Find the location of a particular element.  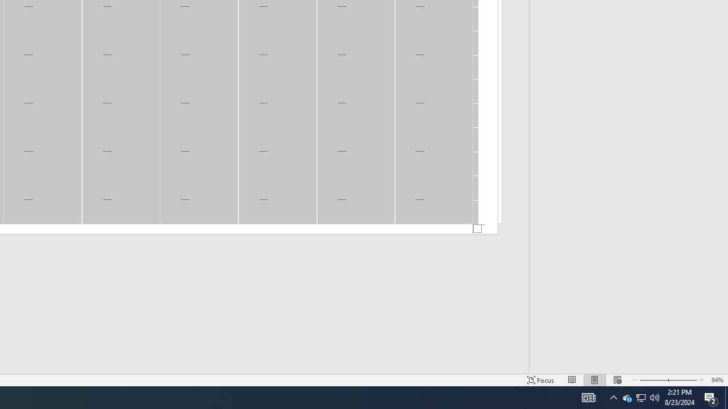

AutomationID: 4105 is located at coordinates (640, 398).